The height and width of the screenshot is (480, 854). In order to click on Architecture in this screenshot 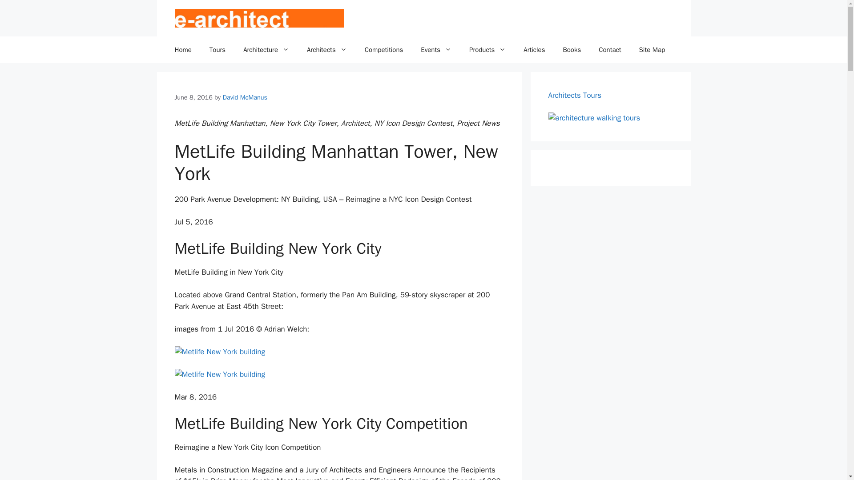, I will do `click(266, 50)`.